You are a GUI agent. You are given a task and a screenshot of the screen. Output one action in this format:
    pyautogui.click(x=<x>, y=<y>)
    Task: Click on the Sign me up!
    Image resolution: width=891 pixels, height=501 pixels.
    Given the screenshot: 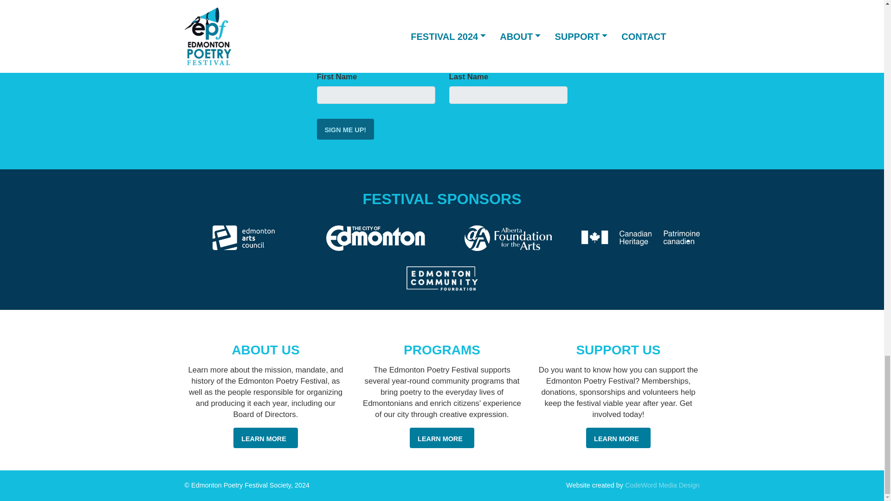 What is the action you would take?
    pyautogui.click(x=345, y=129)
    